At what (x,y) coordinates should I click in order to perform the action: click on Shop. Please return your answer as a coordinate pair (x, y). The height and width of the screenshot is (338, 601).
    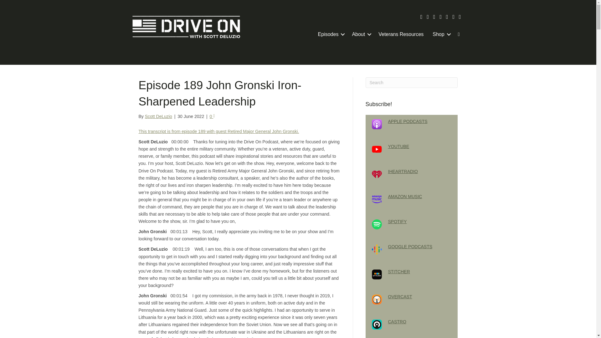
    Looking at the image, I should click on (440, 34).